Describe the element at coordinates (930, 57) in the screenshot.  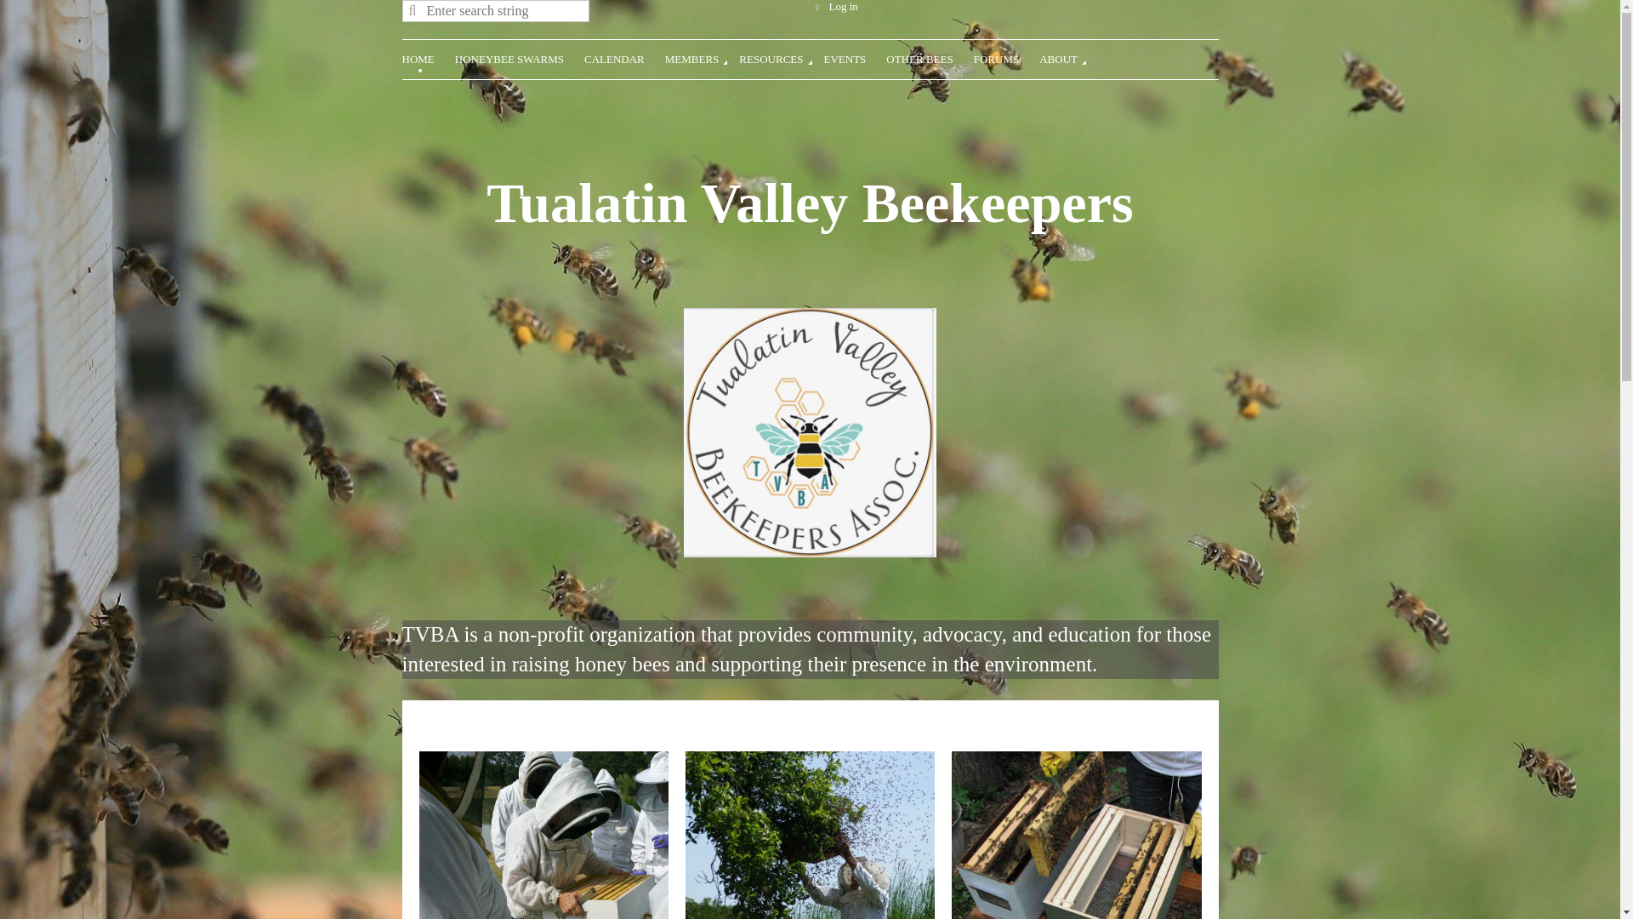
I see `OTHER BEES` at that location.